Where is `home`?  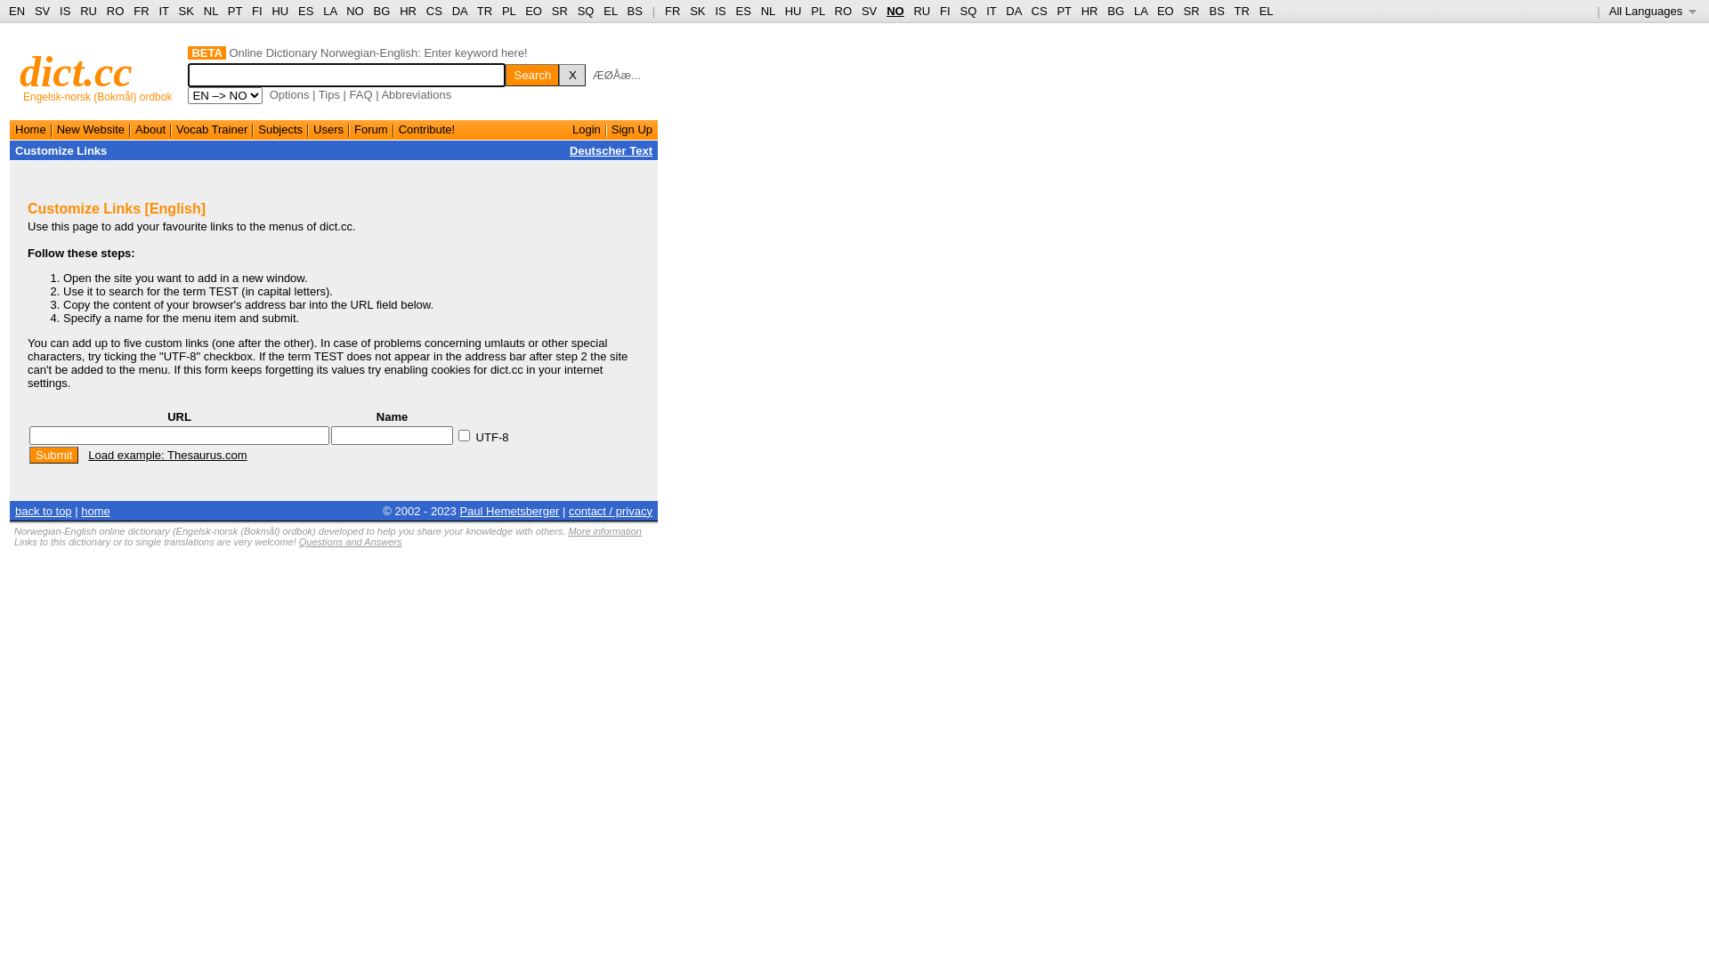 home is located at coordinates (96, 511).